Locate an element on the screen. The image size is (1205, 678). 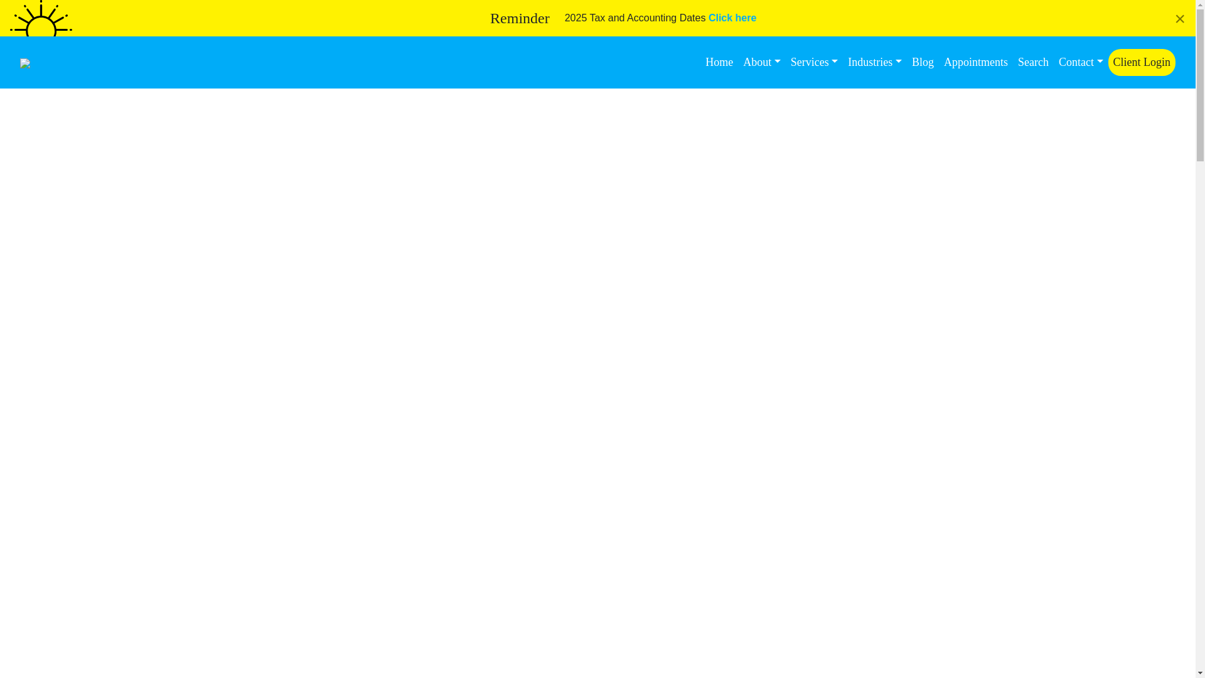
Industries is located at coordinates (875, 62).